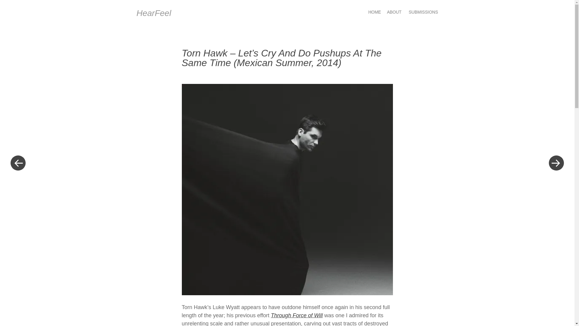 This screenshot has height=326, width=579. I want to click on Force of Will, so click(297, 315).